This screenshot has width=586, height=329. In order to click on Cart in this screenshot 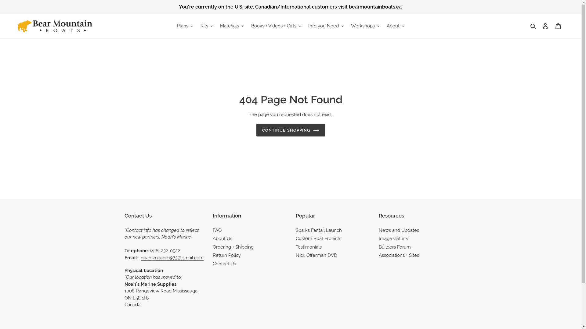, I will do `click(558, 26)`.